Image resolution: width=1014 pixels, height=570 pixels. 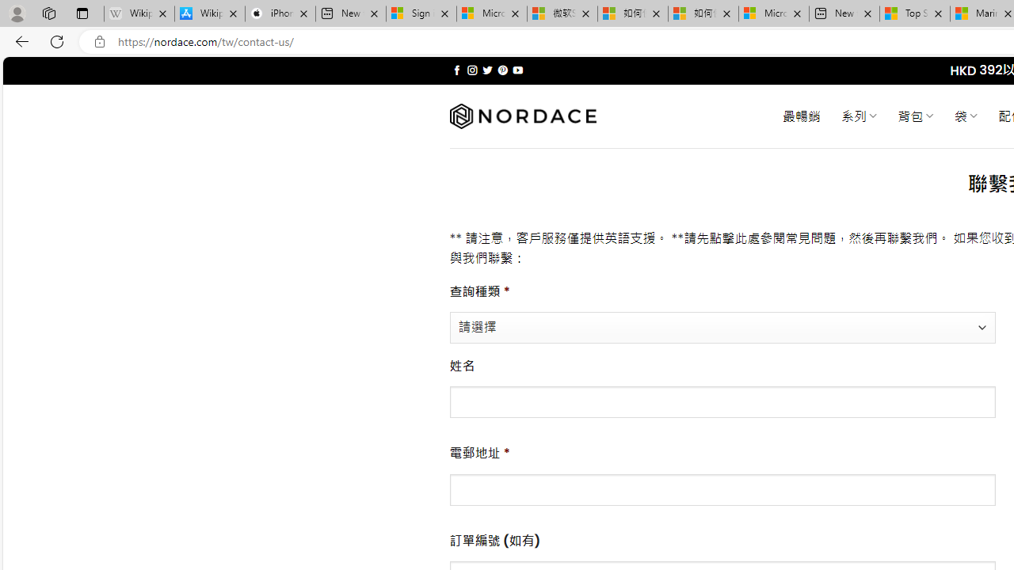 What do you see at coordinates (492, 14) in the screenshot?
I see `Microsoft Services Agreement` at bounding box center [492, 14].